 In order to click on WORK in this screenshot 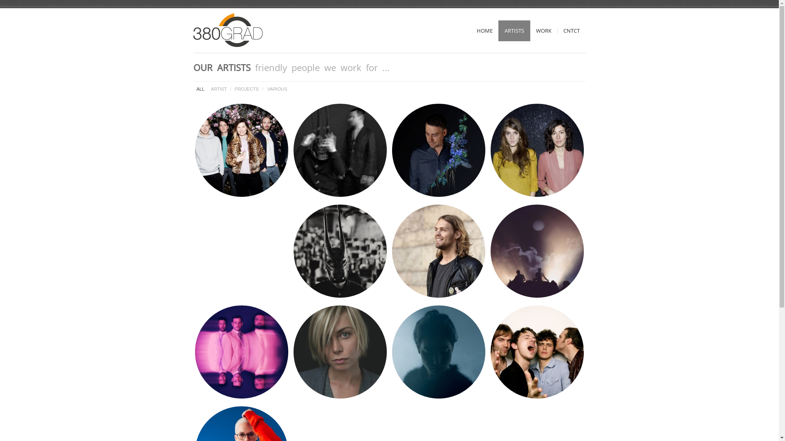, I will do `click(544, 31)`.